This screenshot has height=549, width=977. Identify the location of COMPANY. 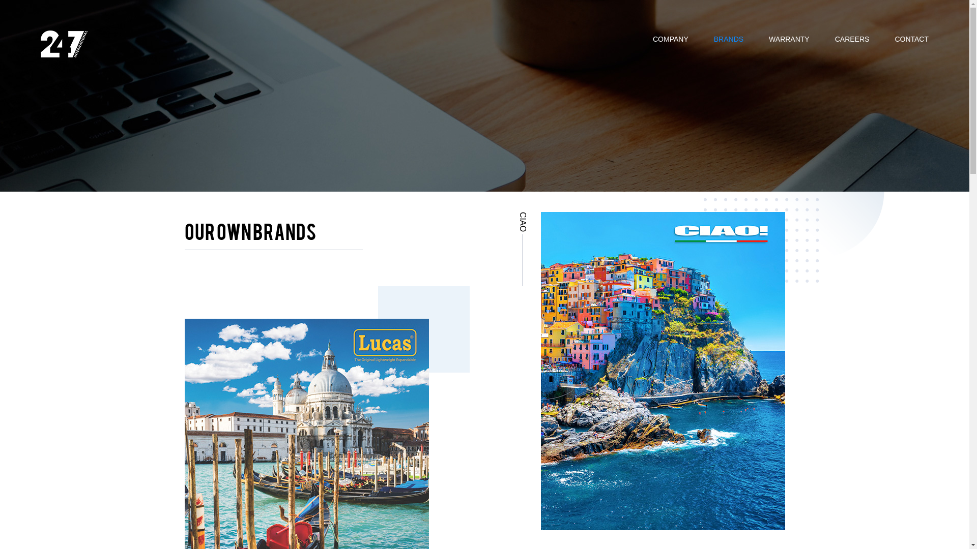
(671, 38).